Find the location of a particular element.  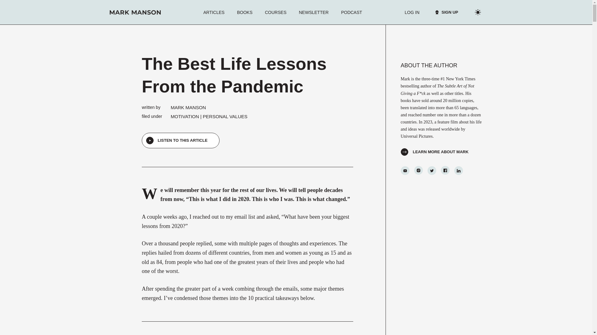

SIGN UP is located at coordinates (443, 12).